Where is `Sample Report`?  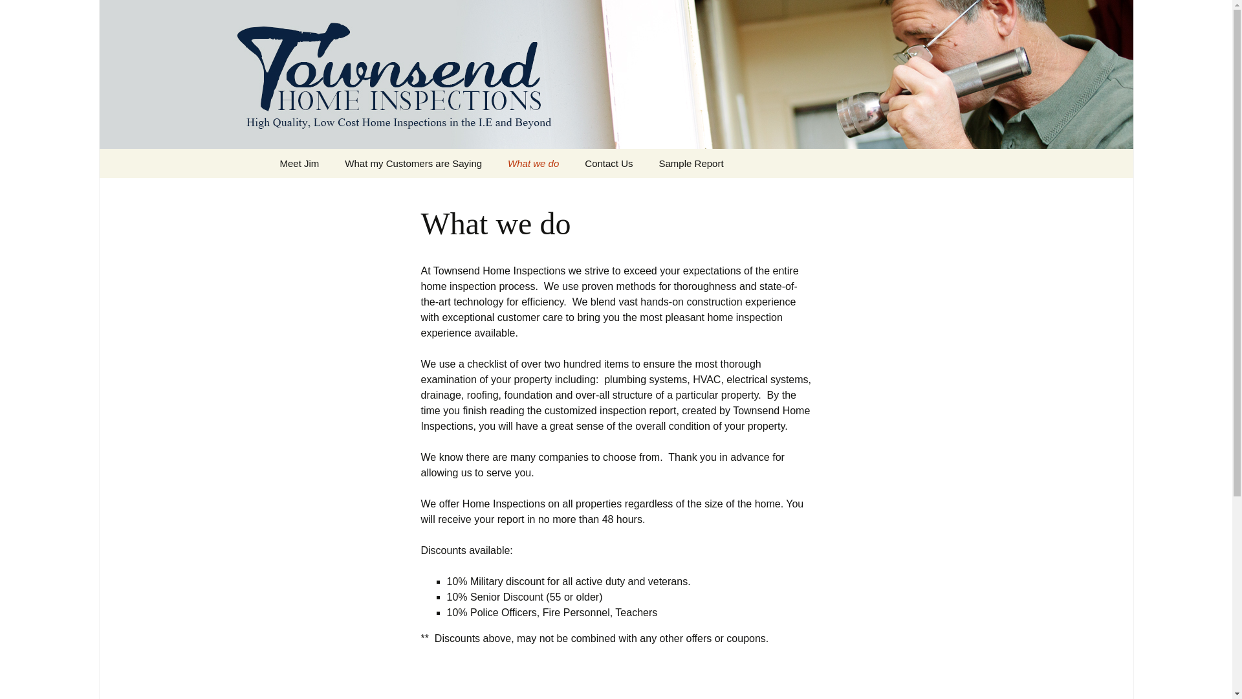 Sample Report is located at coordinates (691, 163).